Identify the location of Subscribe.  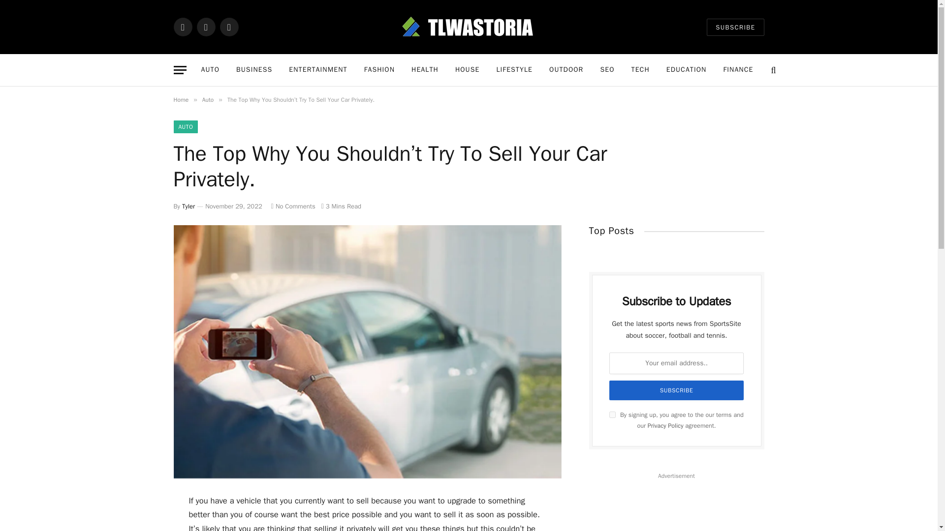
(677, 390).